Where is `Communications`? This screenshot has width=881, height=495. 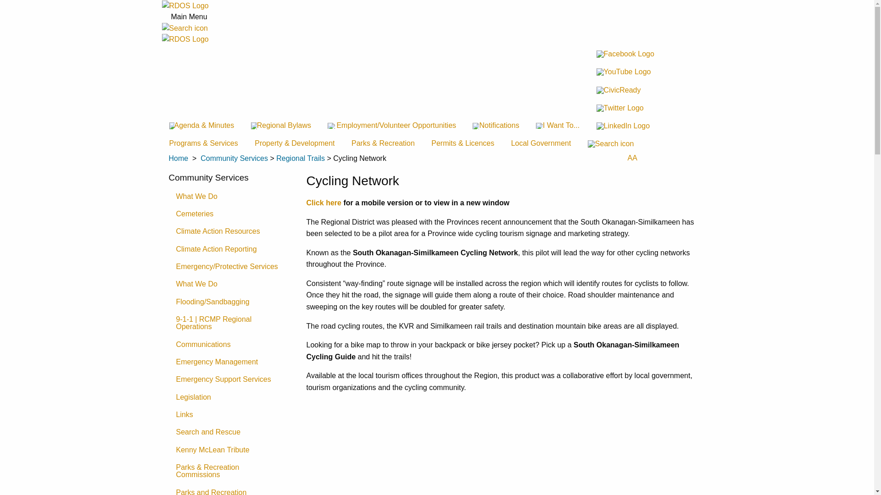
Communications is located at coordinates (231, 344).